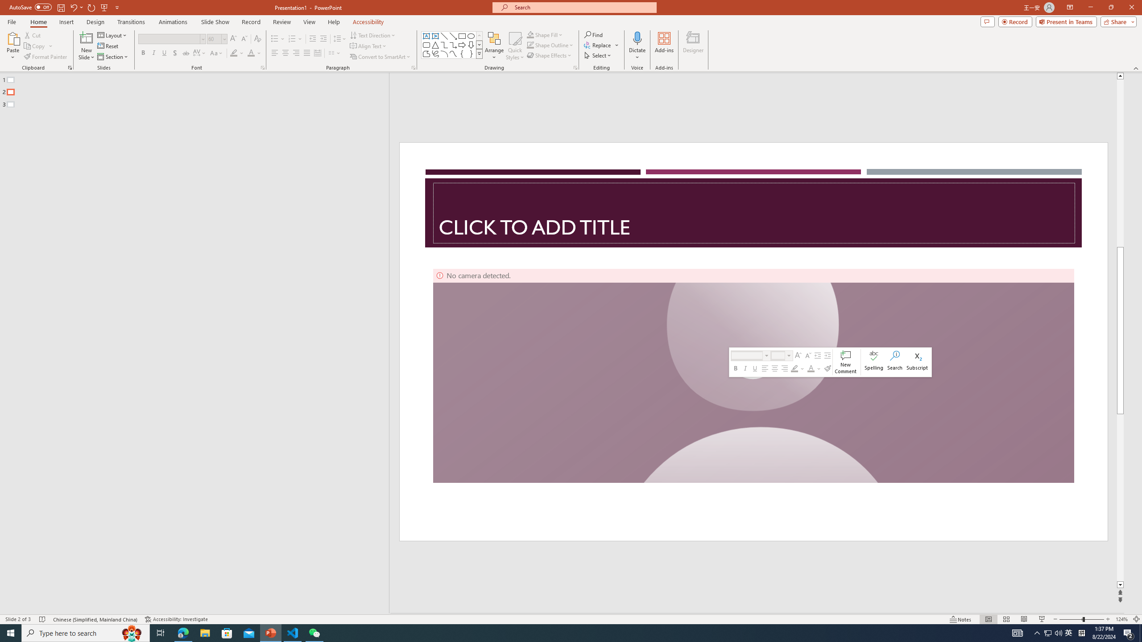  Describe the element at coordinates (368, 22) in the screenshot. I see `Accessibility` at that location.